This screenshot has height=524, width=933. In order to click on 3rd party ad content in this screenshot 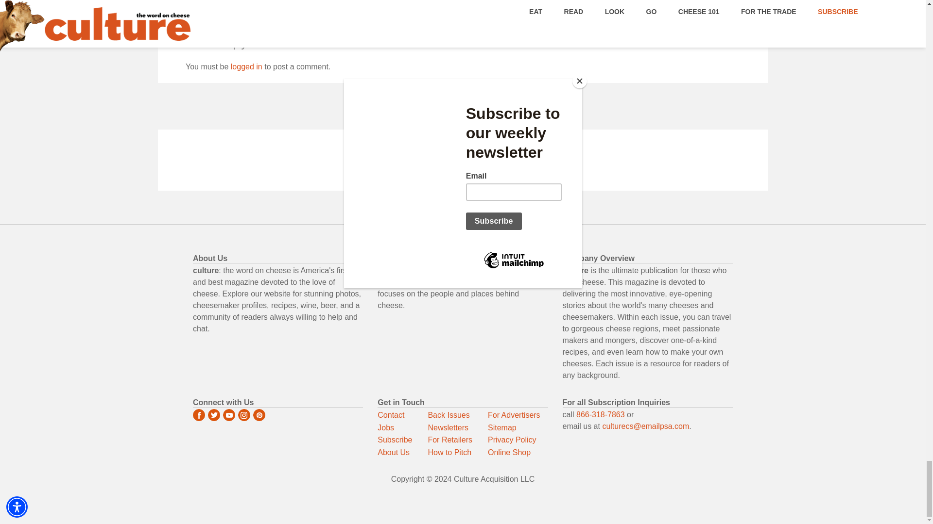, I will do `click(462, 161)`.